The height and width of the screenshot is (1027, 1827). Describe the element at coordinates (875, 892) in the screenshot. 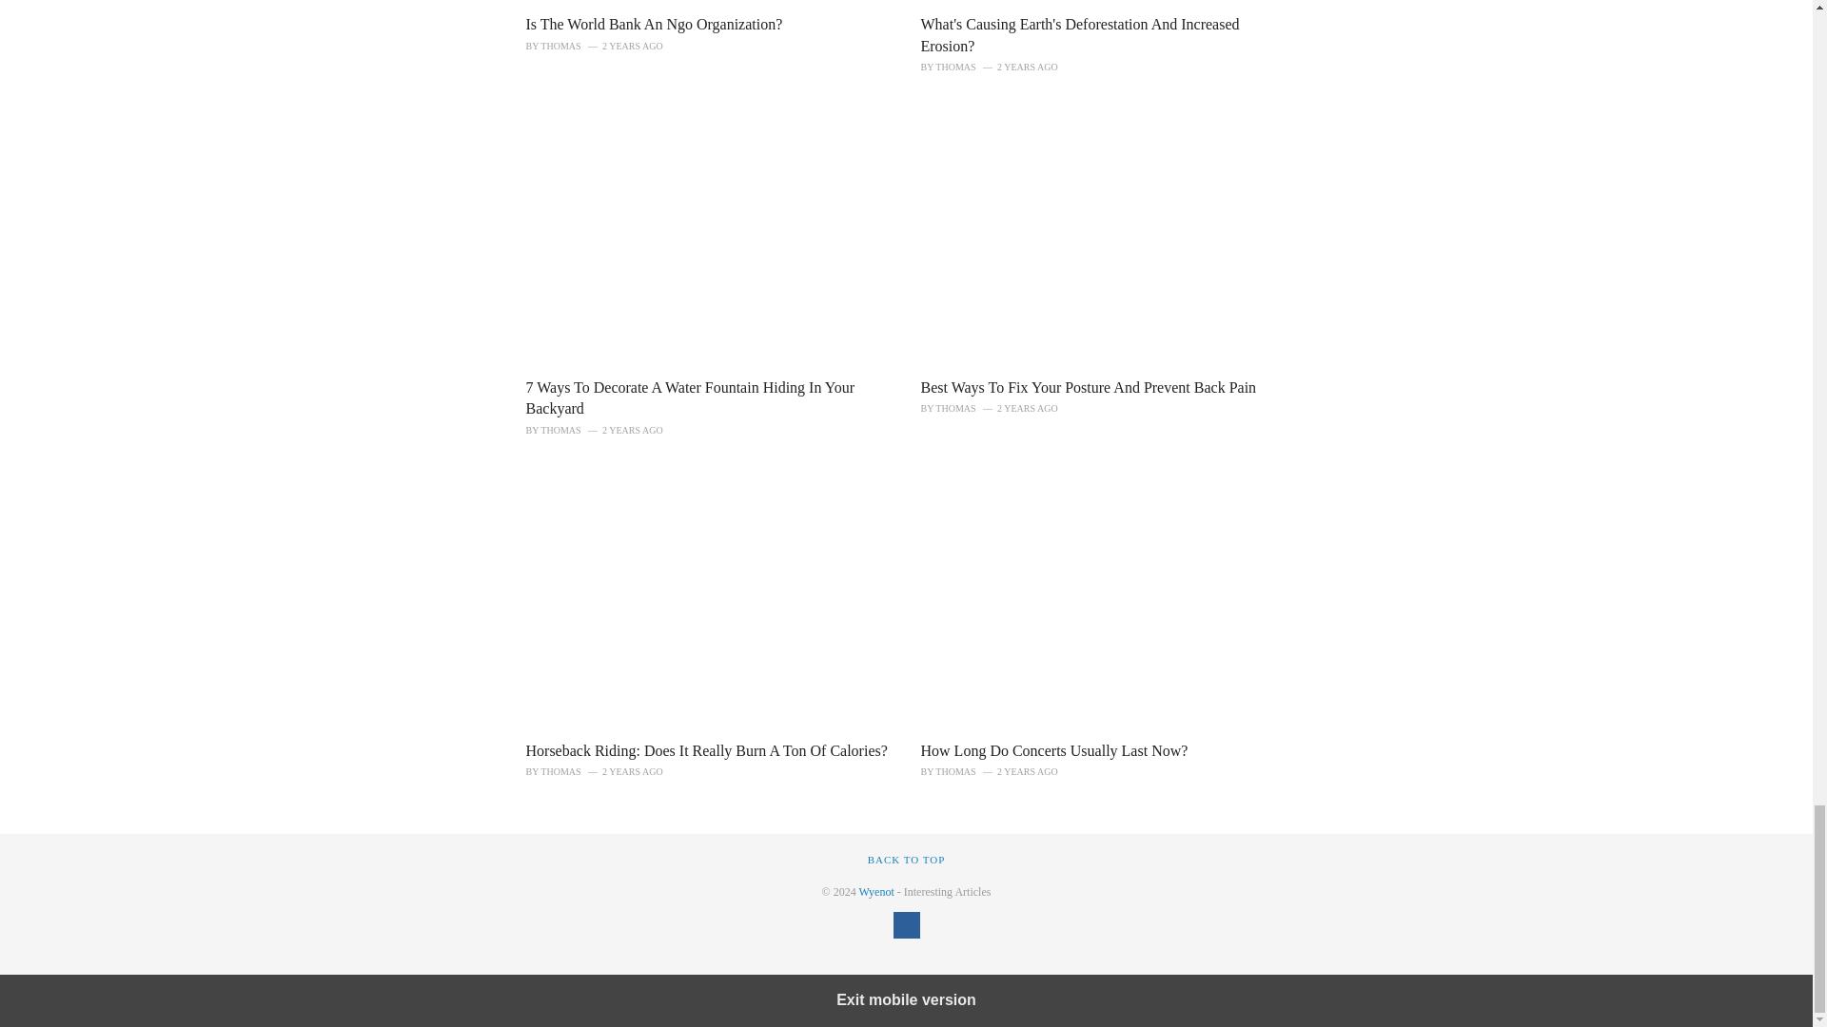

I see `Interesting Articles` at that location.